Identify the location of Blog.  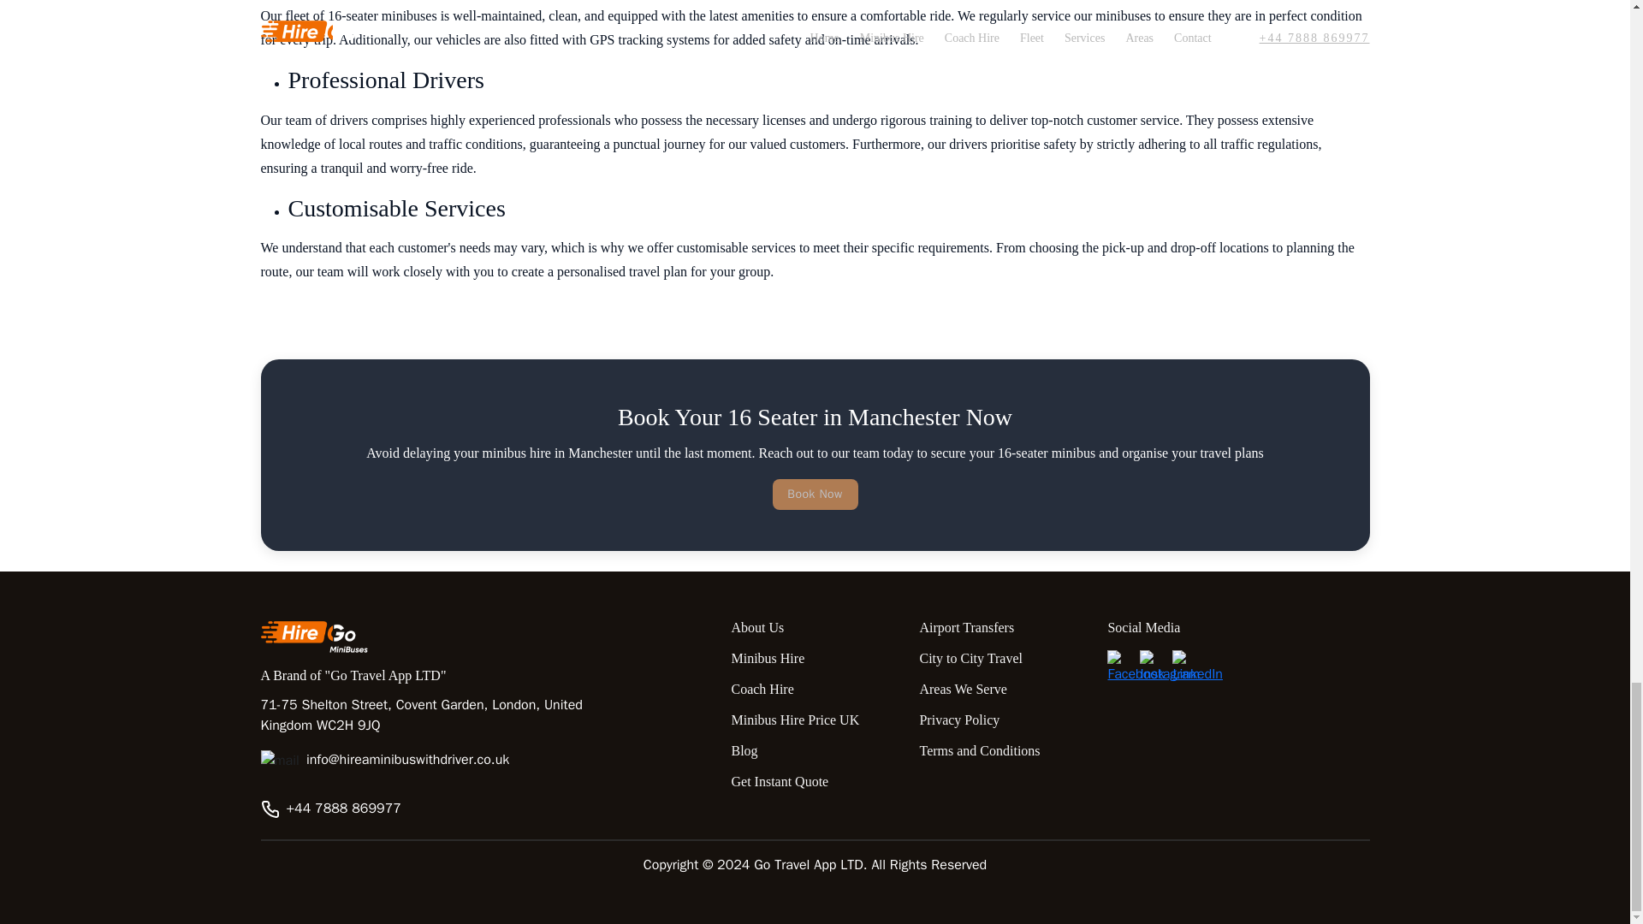
(815, 751).